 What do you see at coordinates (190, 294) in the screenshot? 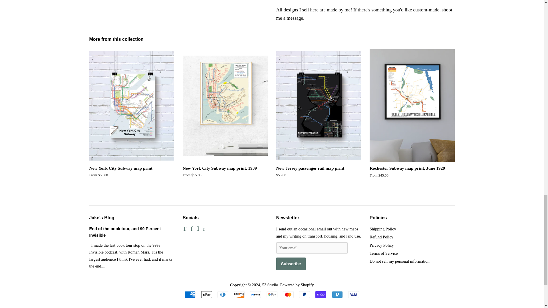
I see `American Express` at bounding box center [190, 294].